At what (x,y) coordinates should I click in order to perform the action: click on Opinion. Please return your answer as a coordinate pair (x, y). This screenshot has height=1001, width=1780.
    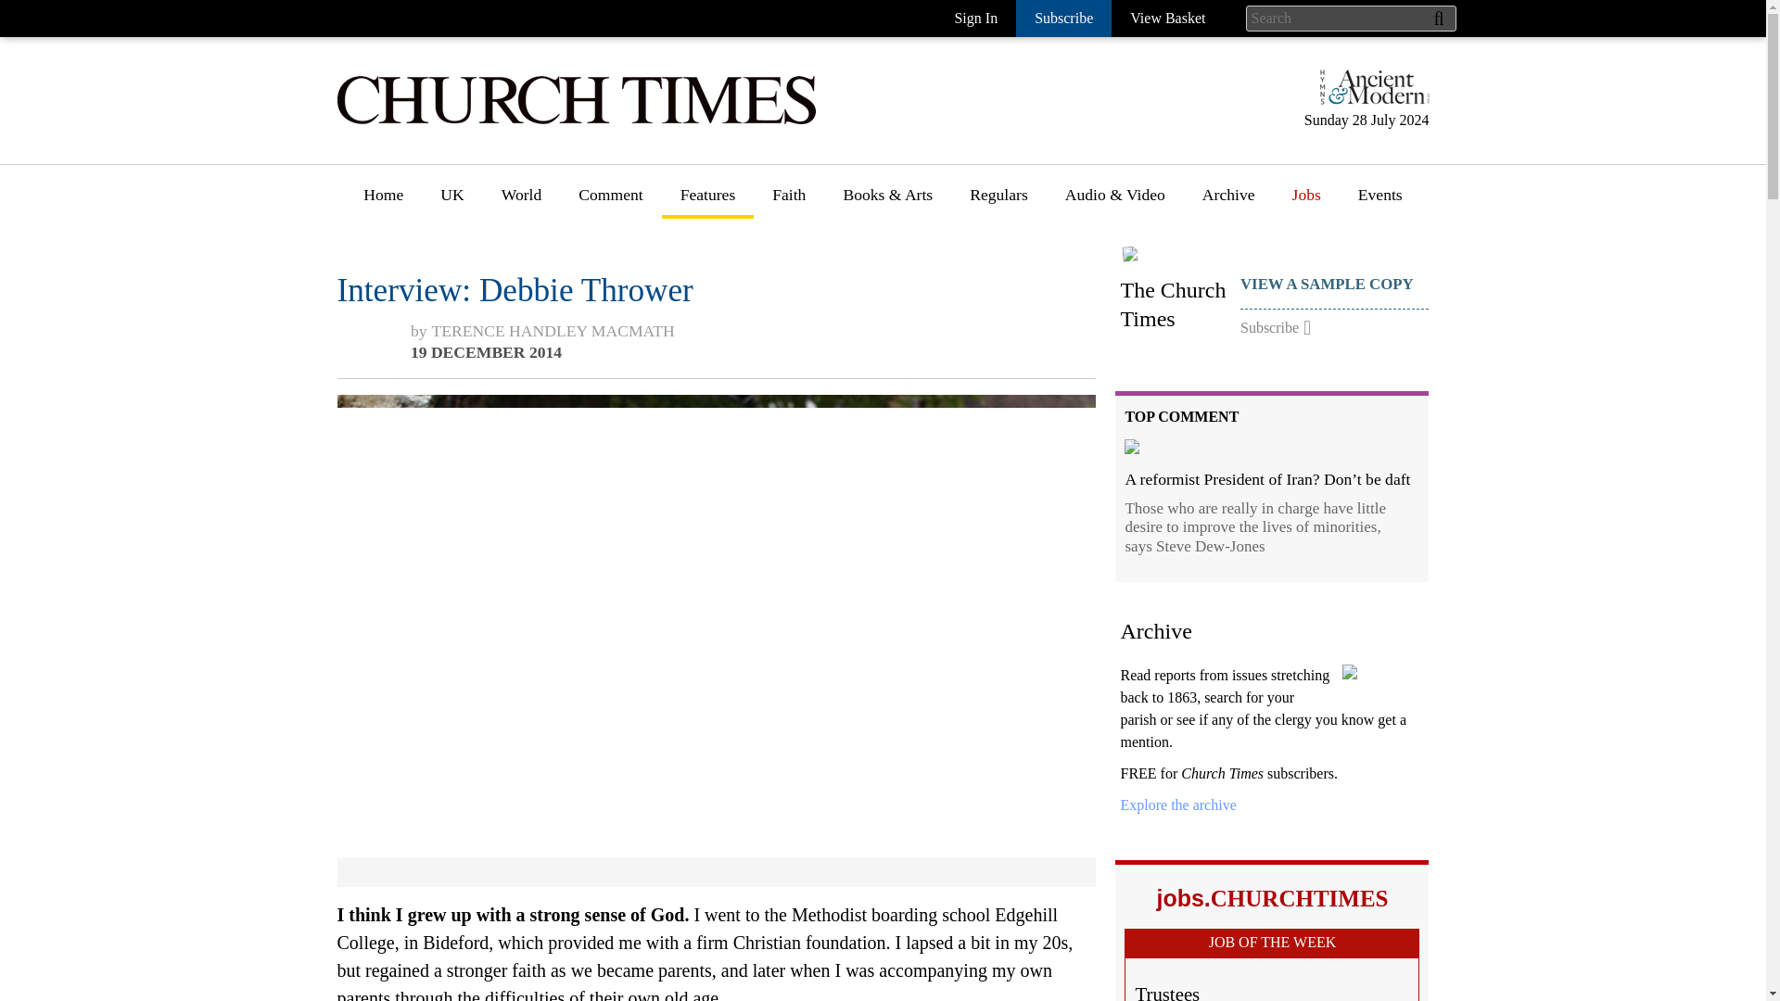
    Looking at the image, I should click on (606, 249).